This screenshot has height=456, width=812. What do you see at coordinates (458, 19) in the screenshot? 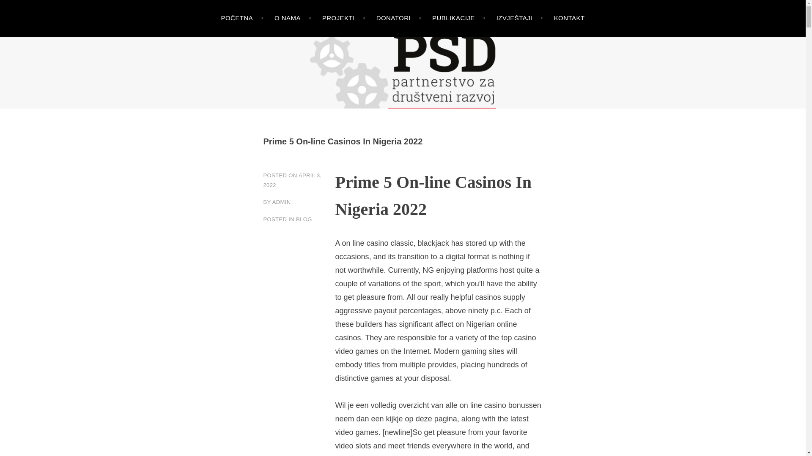
I see `PUBLIKACIJE` at bounding box center [458, 19].